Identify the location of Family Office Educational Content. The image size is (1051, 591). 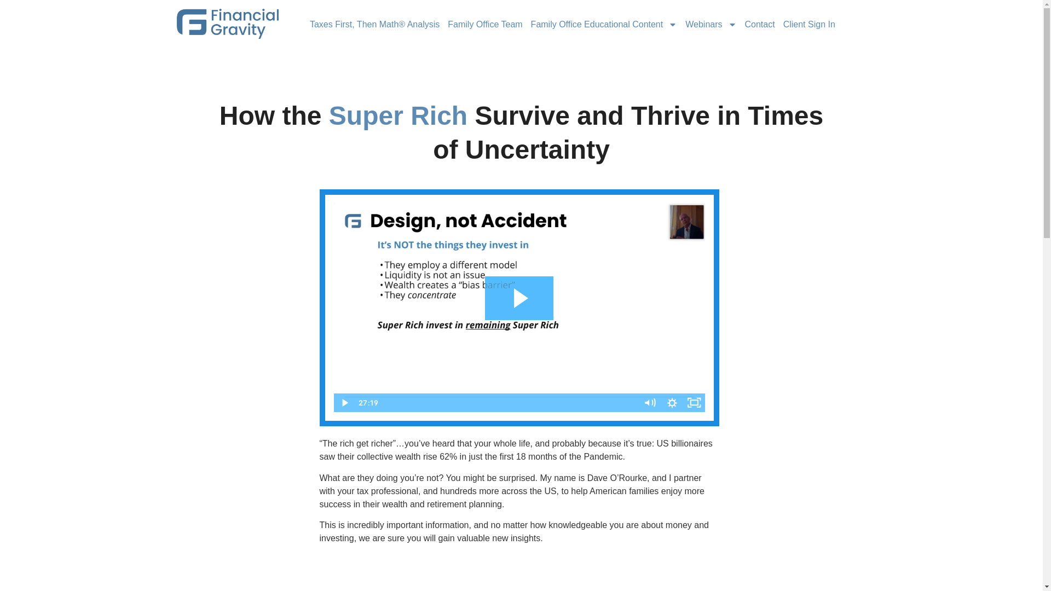
(604, 24).